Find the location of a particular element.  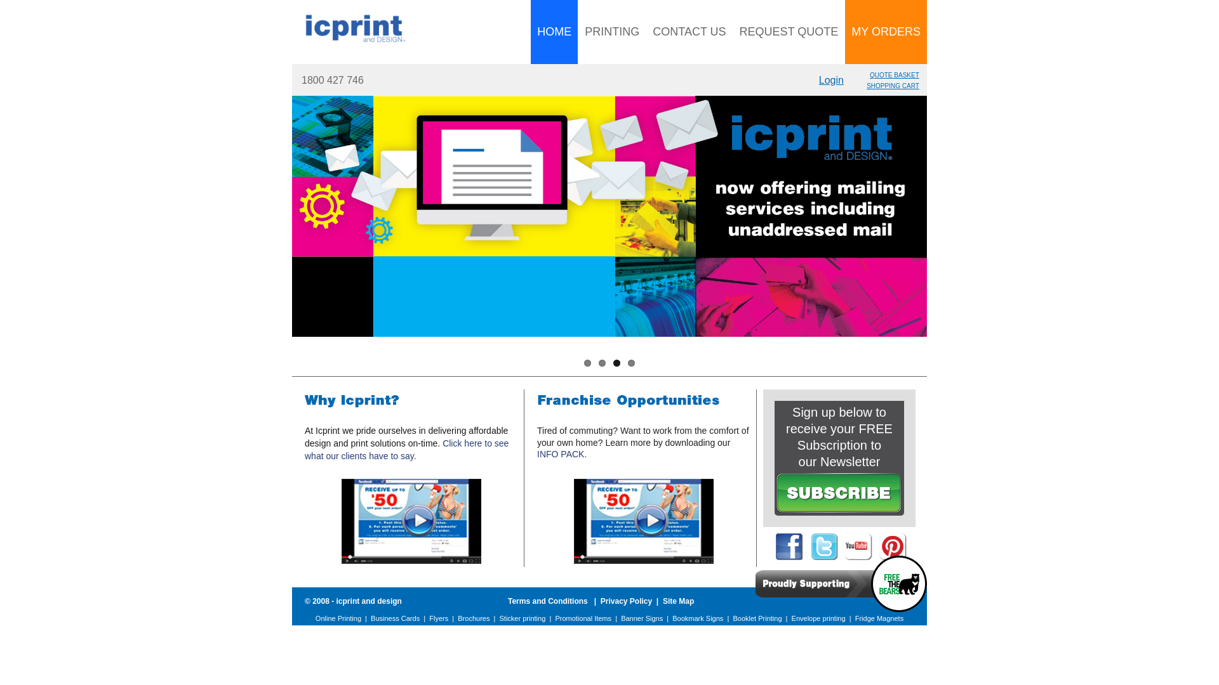

Envelope printing is located at coordinates (819, 618).